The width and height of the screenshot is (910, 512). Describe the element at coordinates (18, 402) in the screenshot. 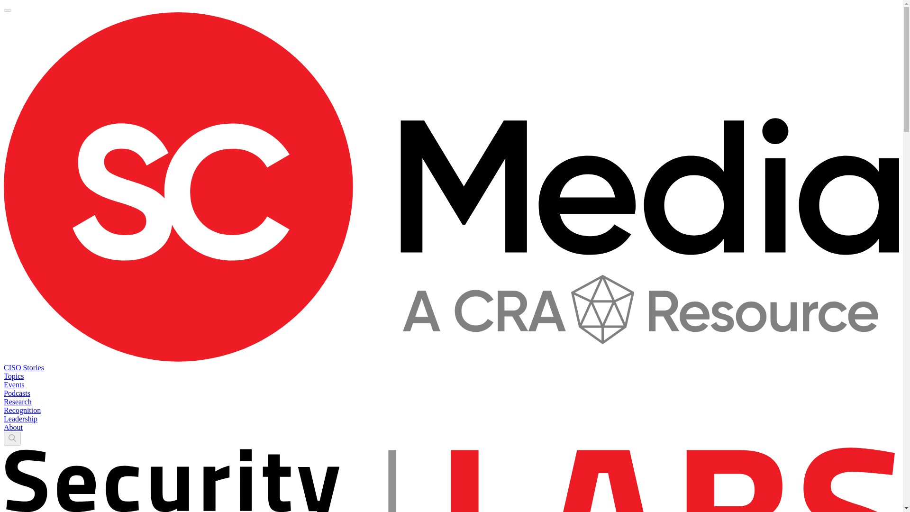

I see `Research` at that location.